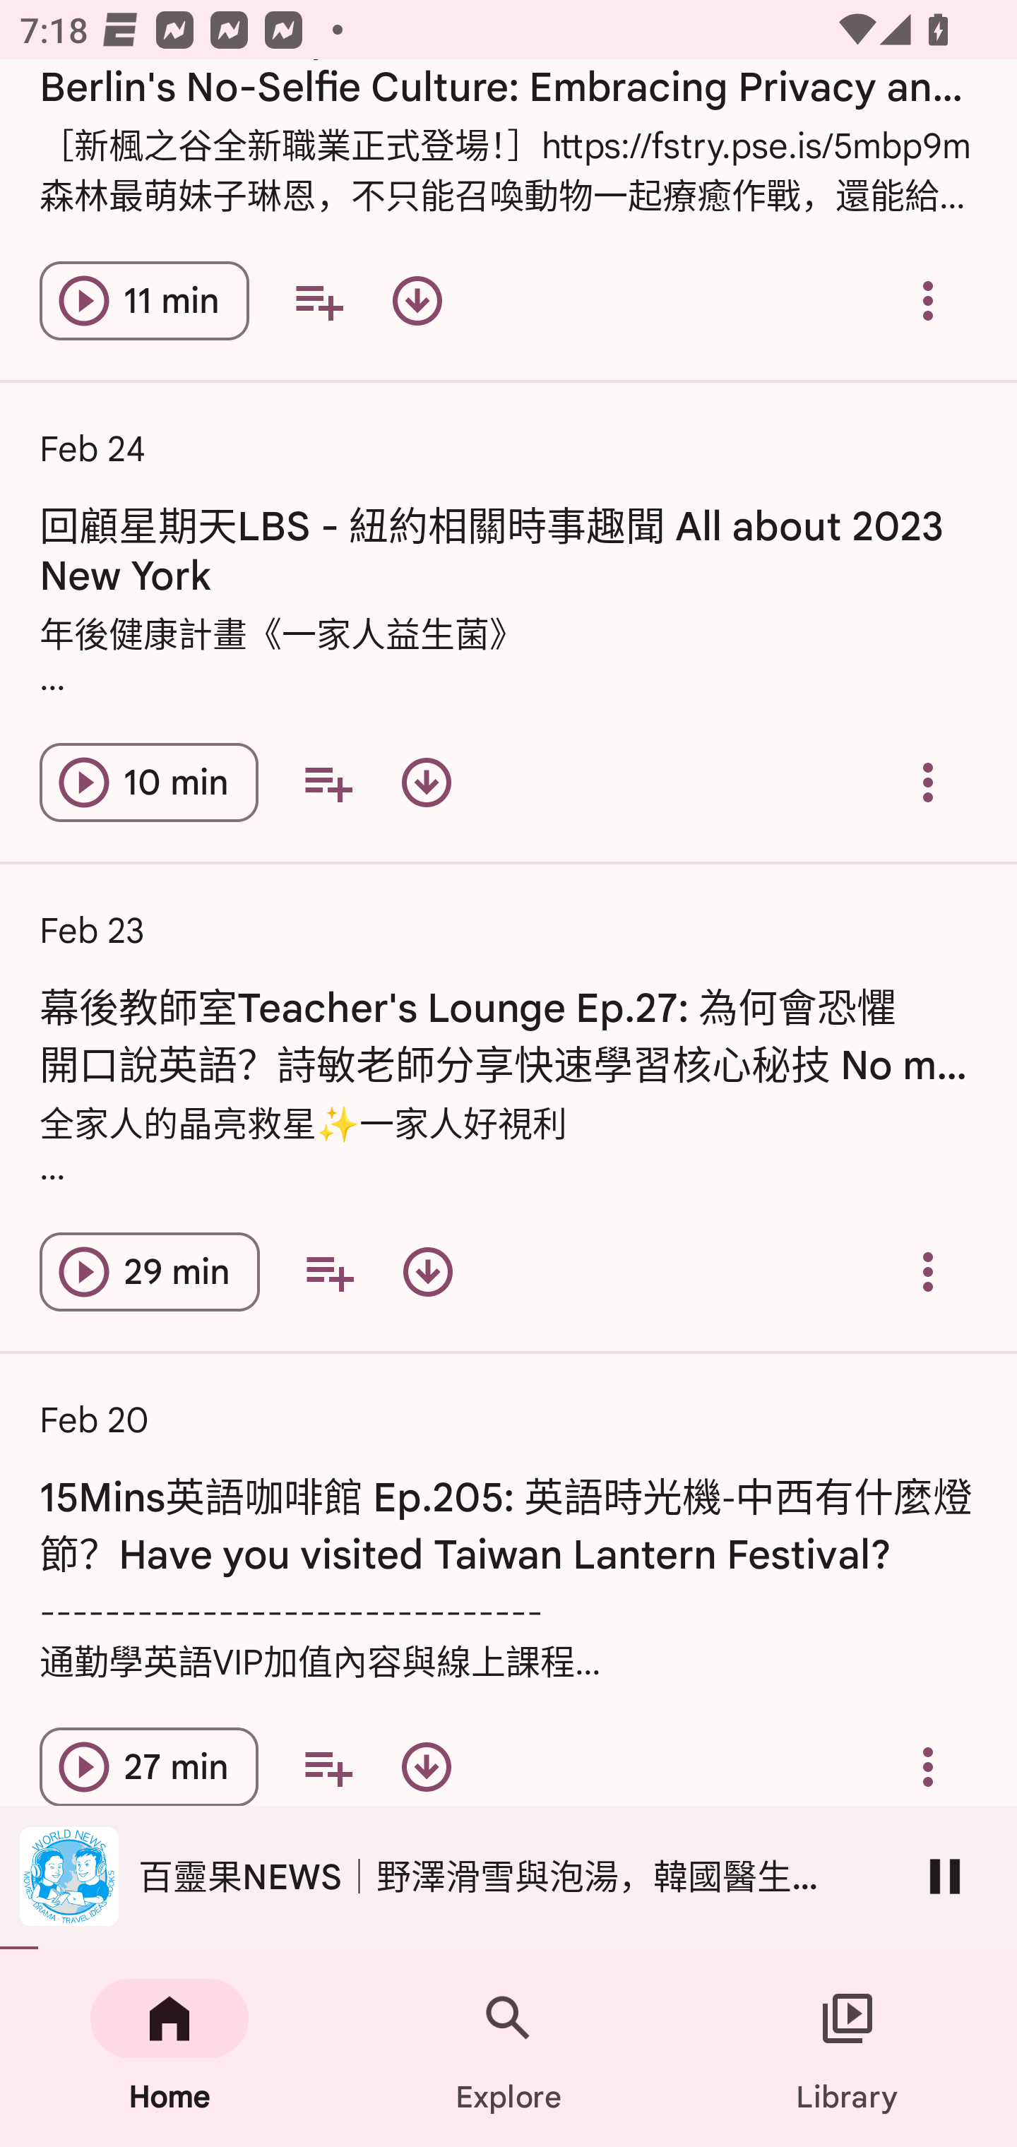  What do you see at coordinates (928, 1767) in the screenshot?
I see `Overflow menu` at bounding box center [928, 1767].